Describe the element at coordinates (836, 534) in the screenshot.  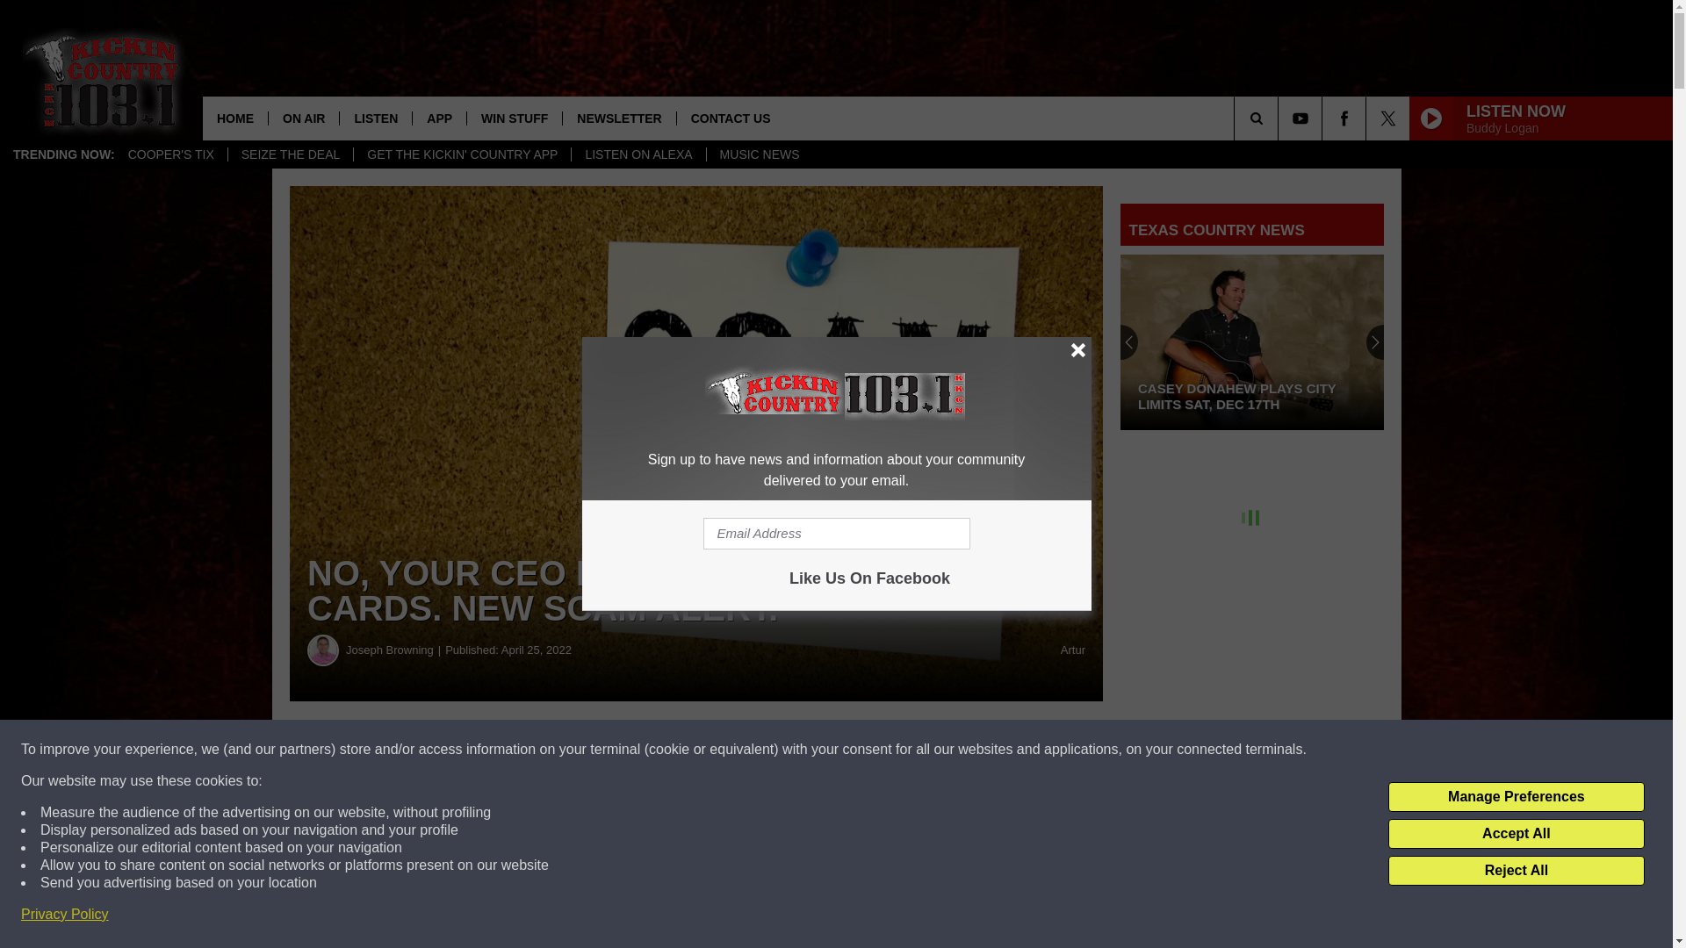
I see `Email Address` at that location.